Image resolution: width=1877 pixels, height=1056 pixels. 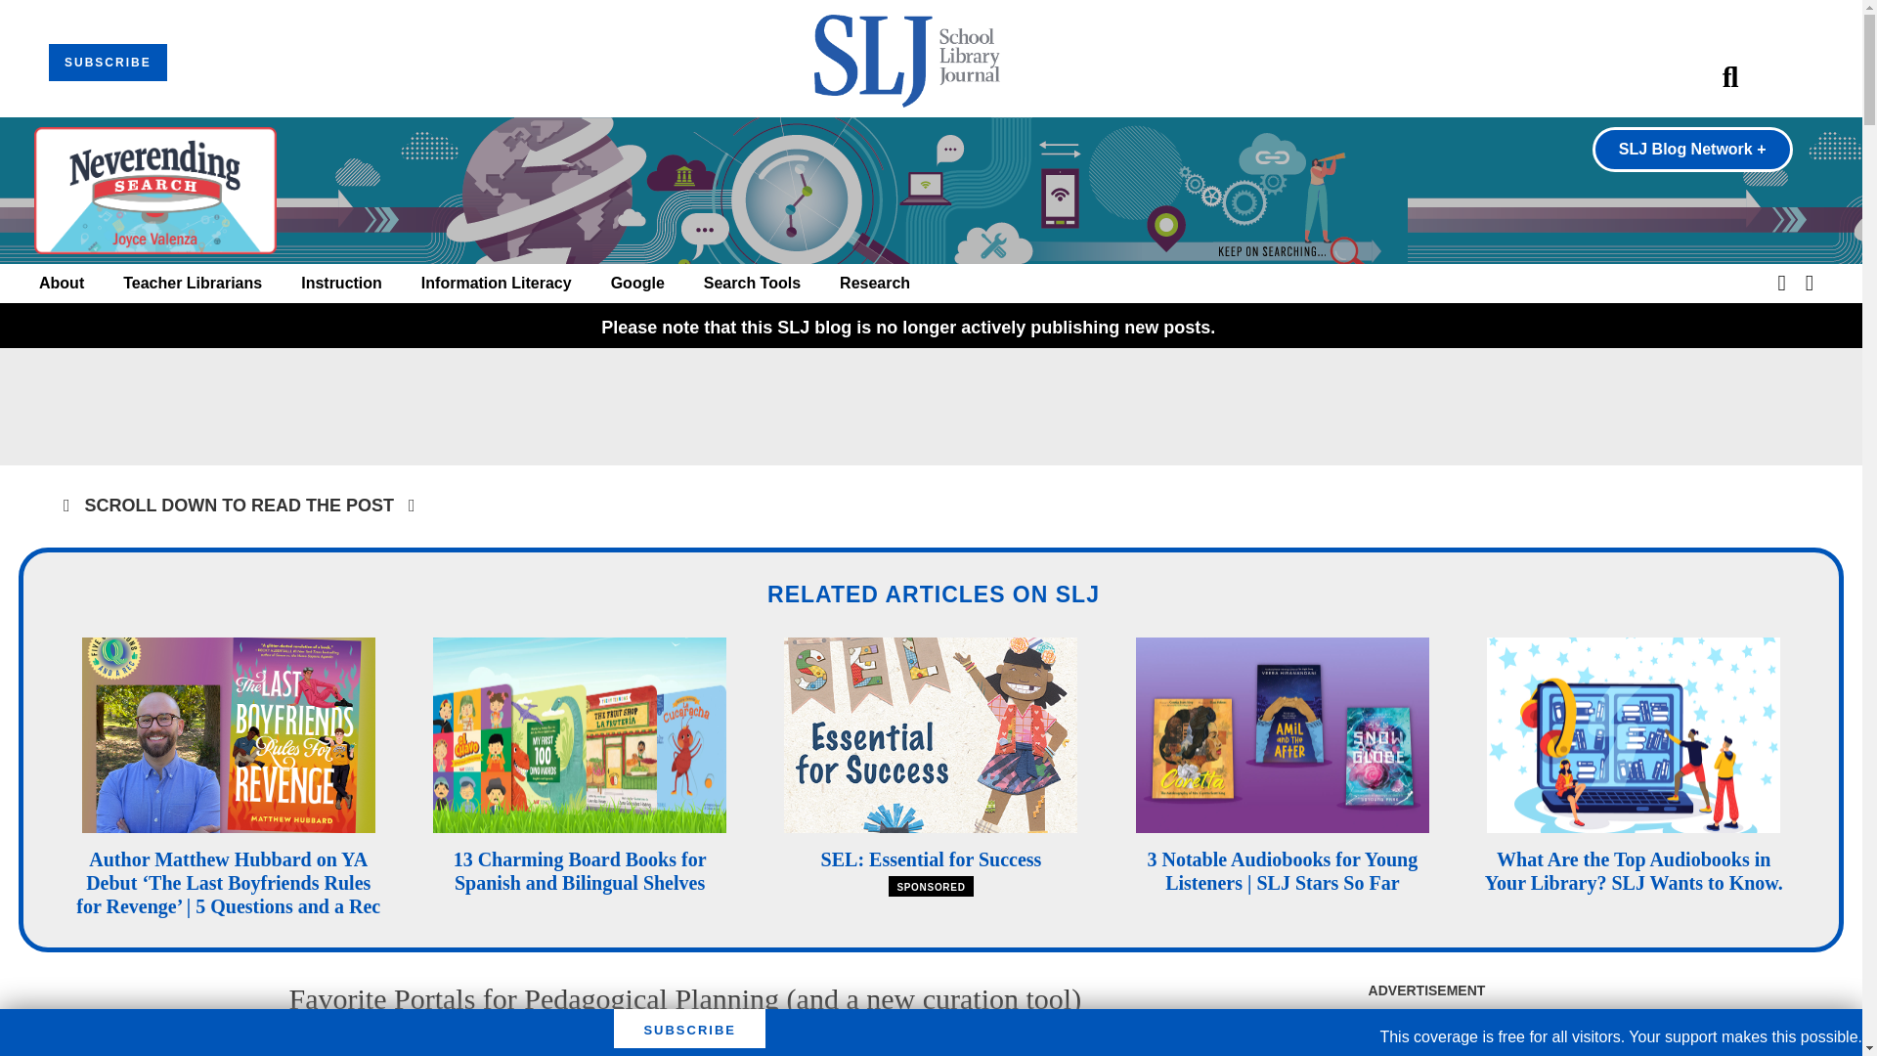 I want to click on Teacher Librarians, so click(x=193, y=284).